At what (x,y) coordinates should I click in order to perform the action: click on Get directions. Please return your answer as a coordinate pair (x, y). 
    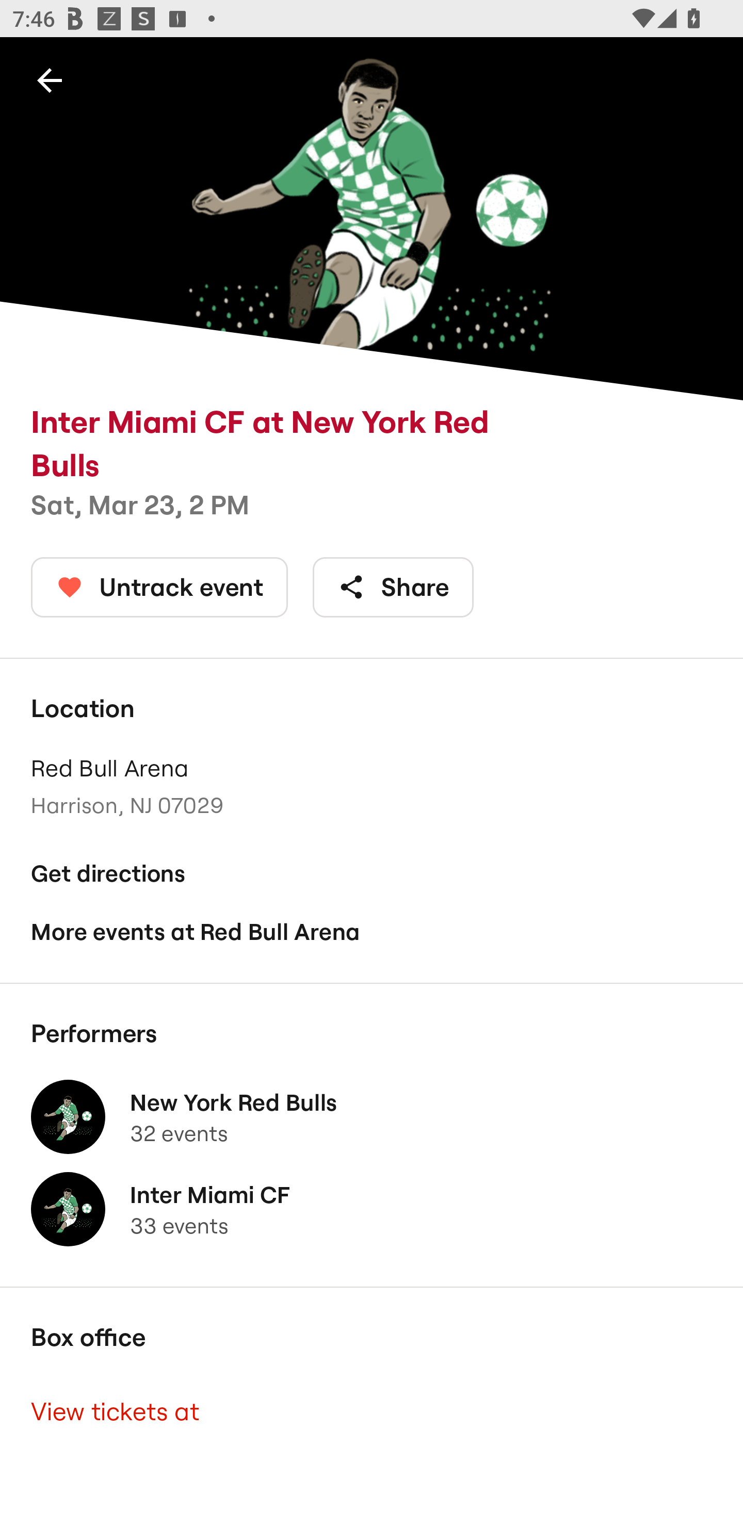
    Looking at the image, I should click on (372, 873).